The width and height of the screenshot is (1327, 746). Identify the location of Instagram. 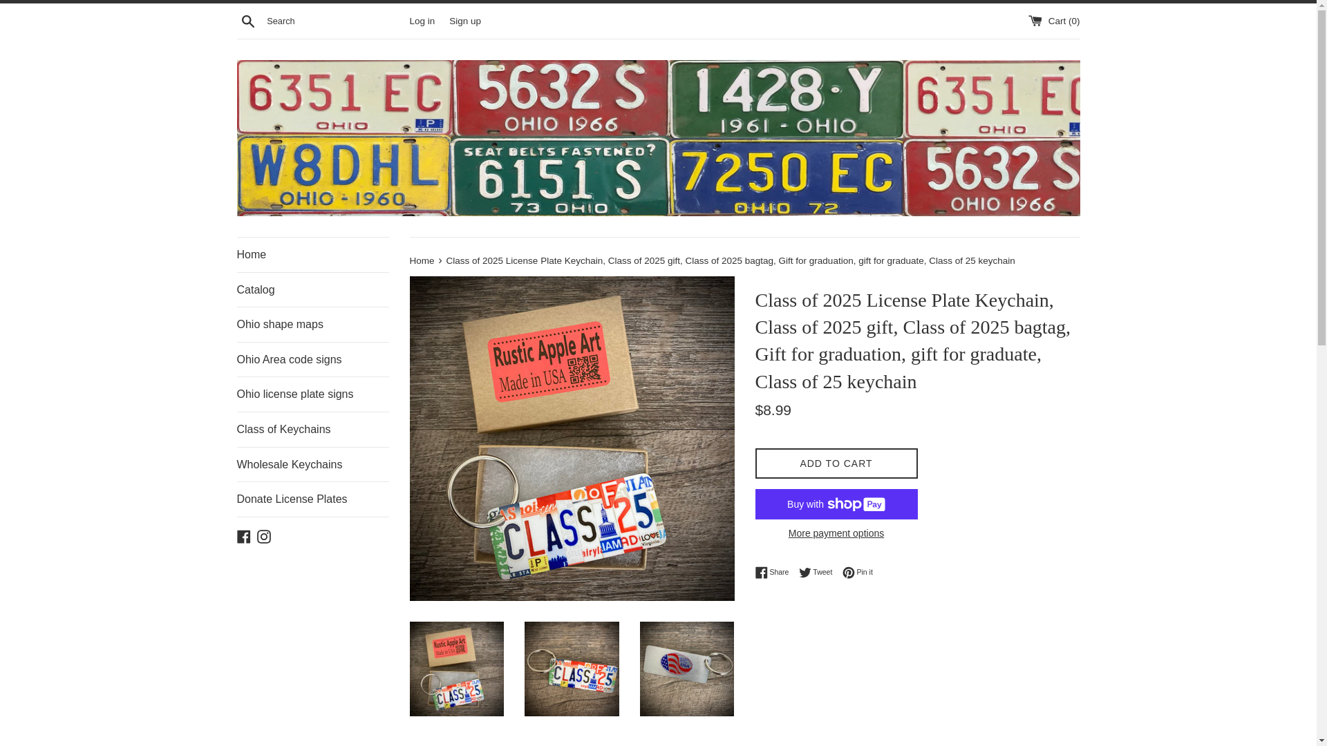
(422, 260).